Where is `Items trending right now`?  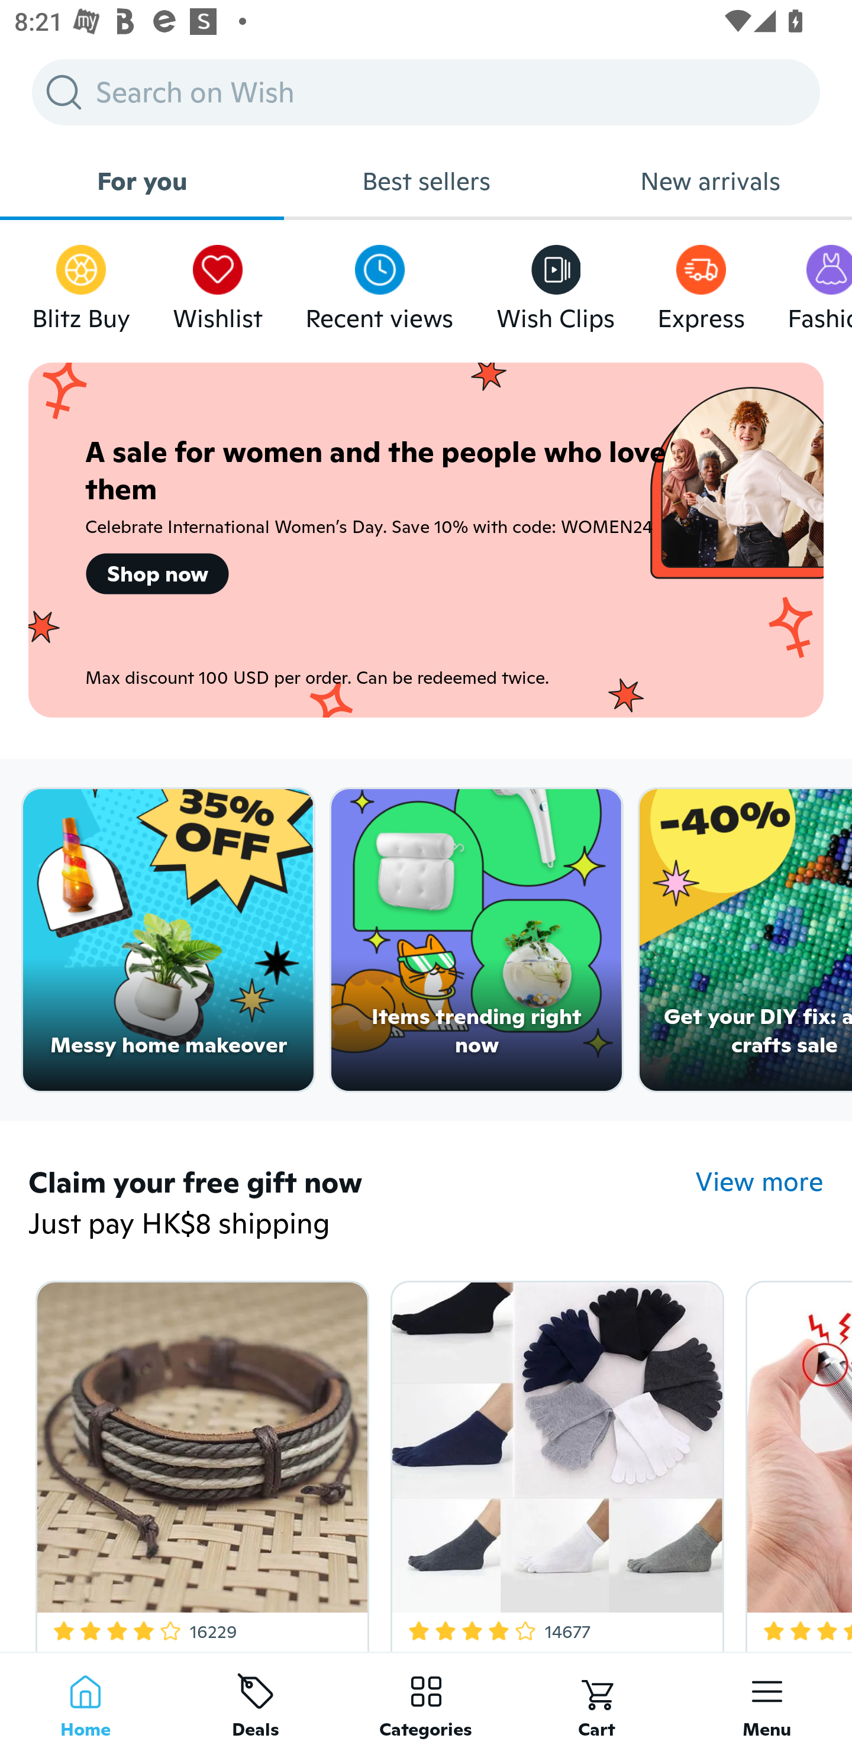
Items trending right now is located at coordinates (477, 940).